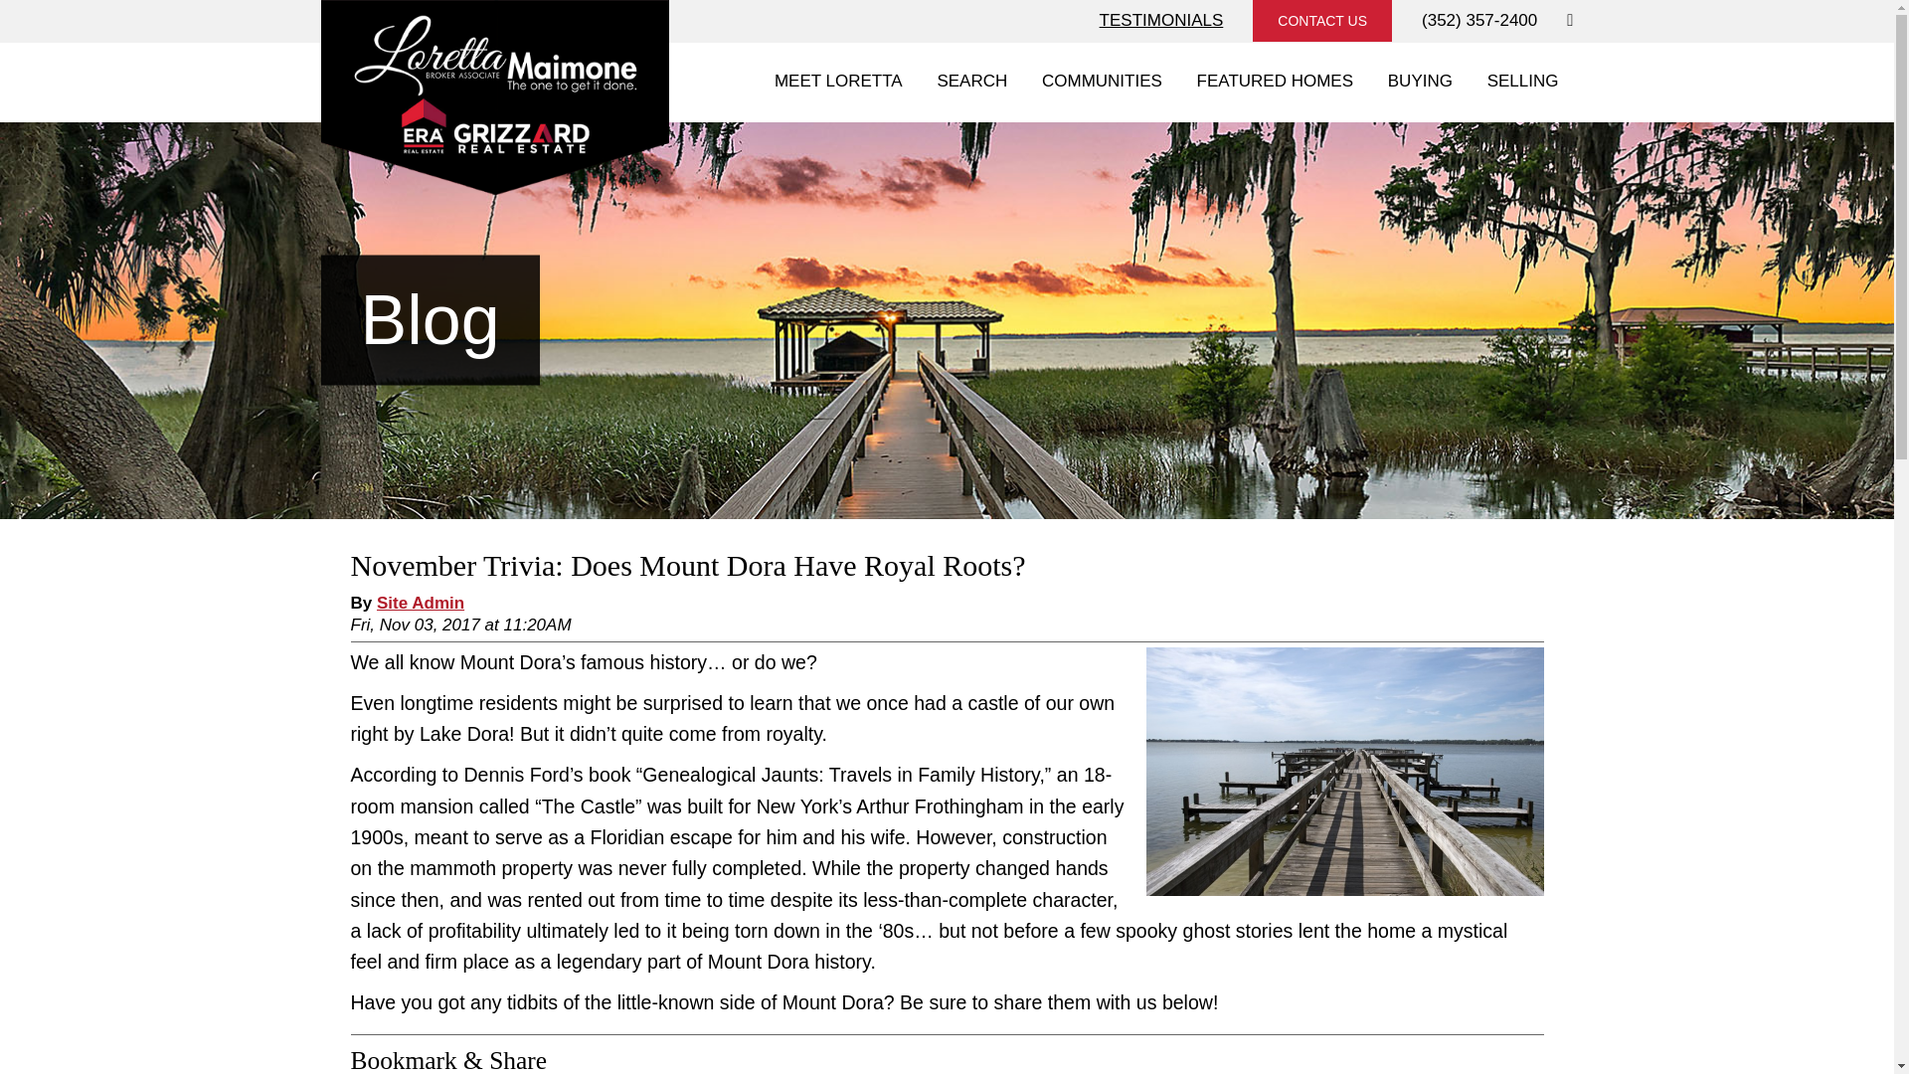 This screenshot has width=1909, height=1074. What do you see at coordinates (1161, 20) in the screenshot?
I see `TESTIMONIALS` at bounding box center [1161, 20].